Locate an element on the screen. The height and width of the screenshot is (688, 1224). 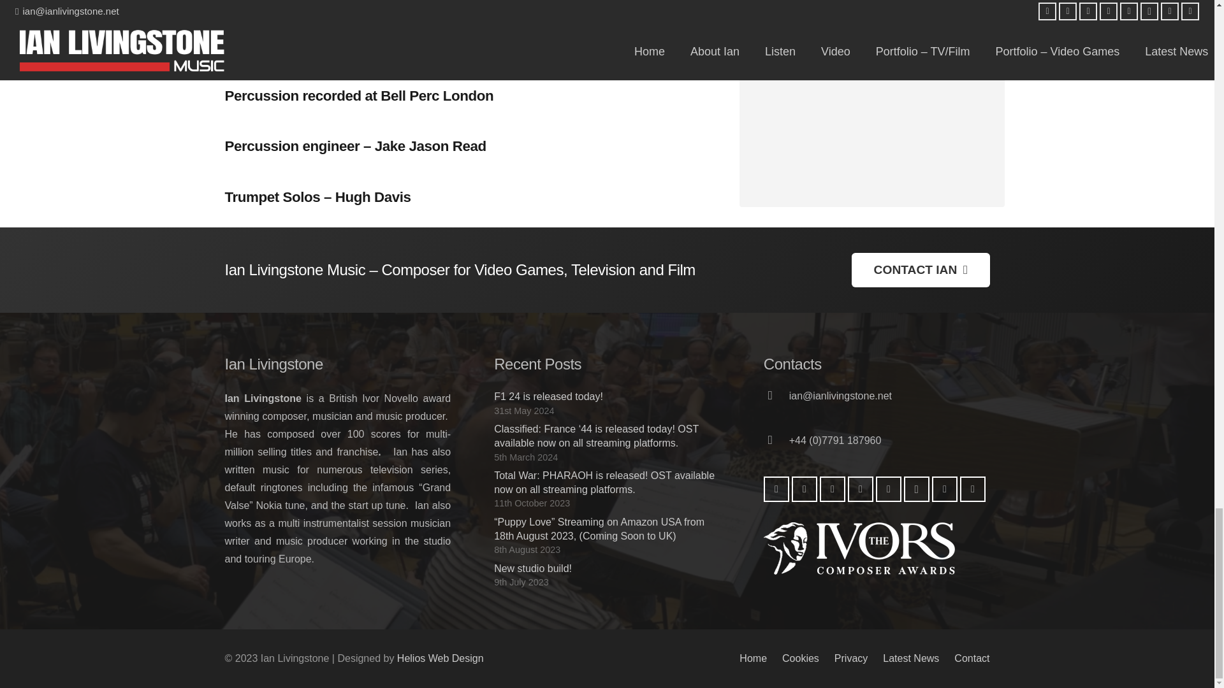
IMDb is located at coordinates (889, 489).